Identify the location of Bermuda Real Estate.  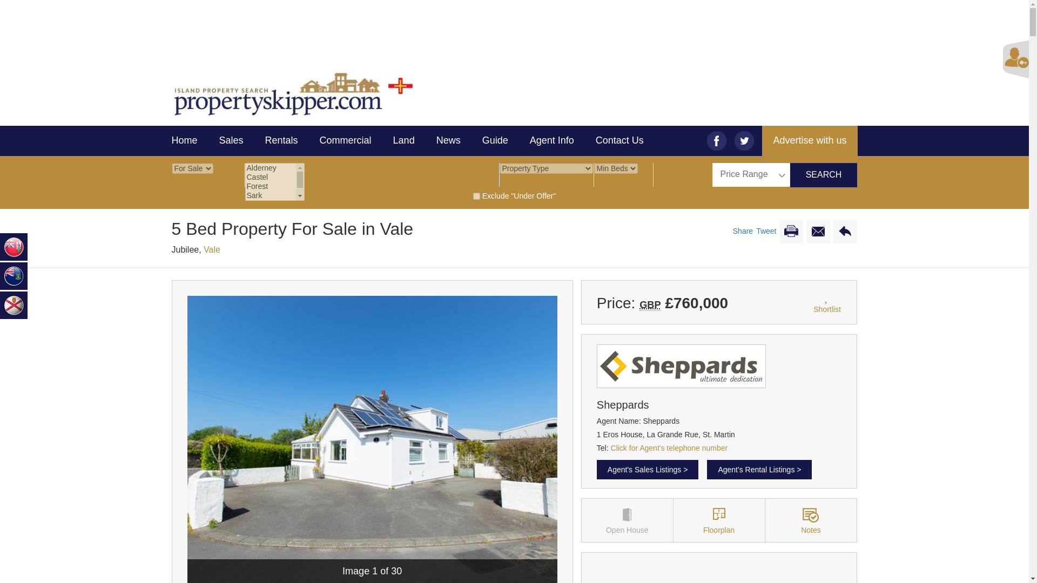
(14, 246).